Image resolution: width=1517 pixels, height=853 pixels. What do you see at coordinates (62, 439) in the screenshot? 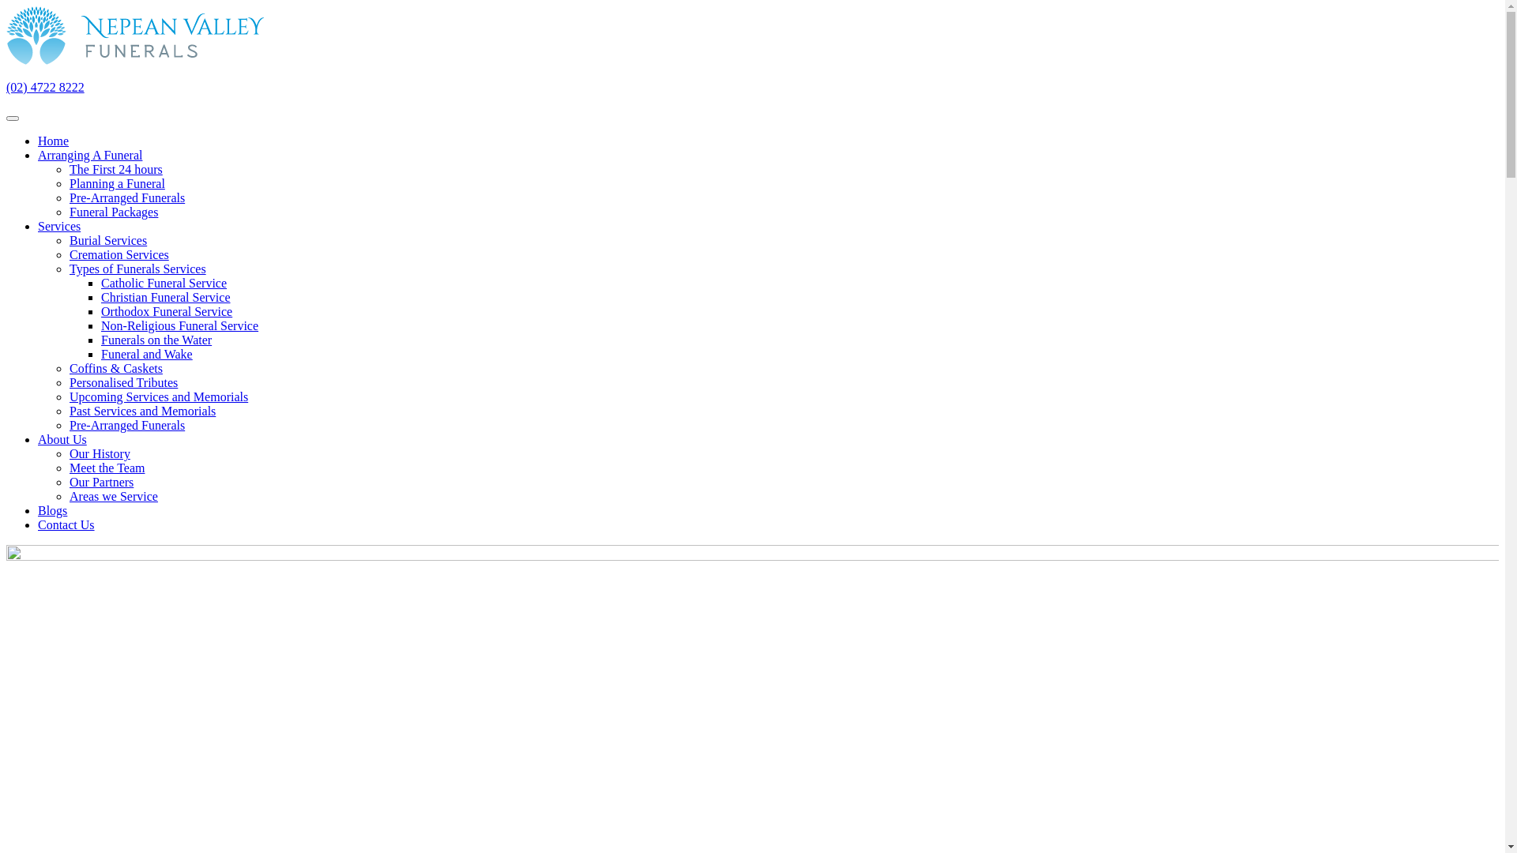
I see `About Us` at bounding box center [62, 439].